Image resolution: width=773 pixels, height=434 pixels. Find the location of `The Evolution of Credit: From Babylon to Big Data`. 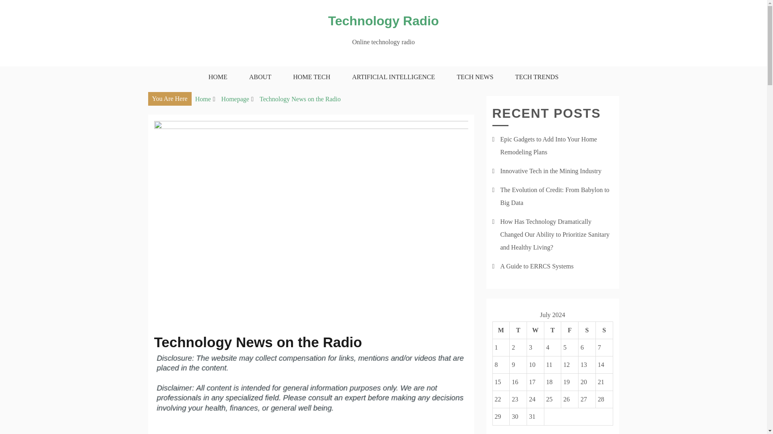

The Evolution of Credit: From Babylon to Big Data is located at coordinates (554, 196).